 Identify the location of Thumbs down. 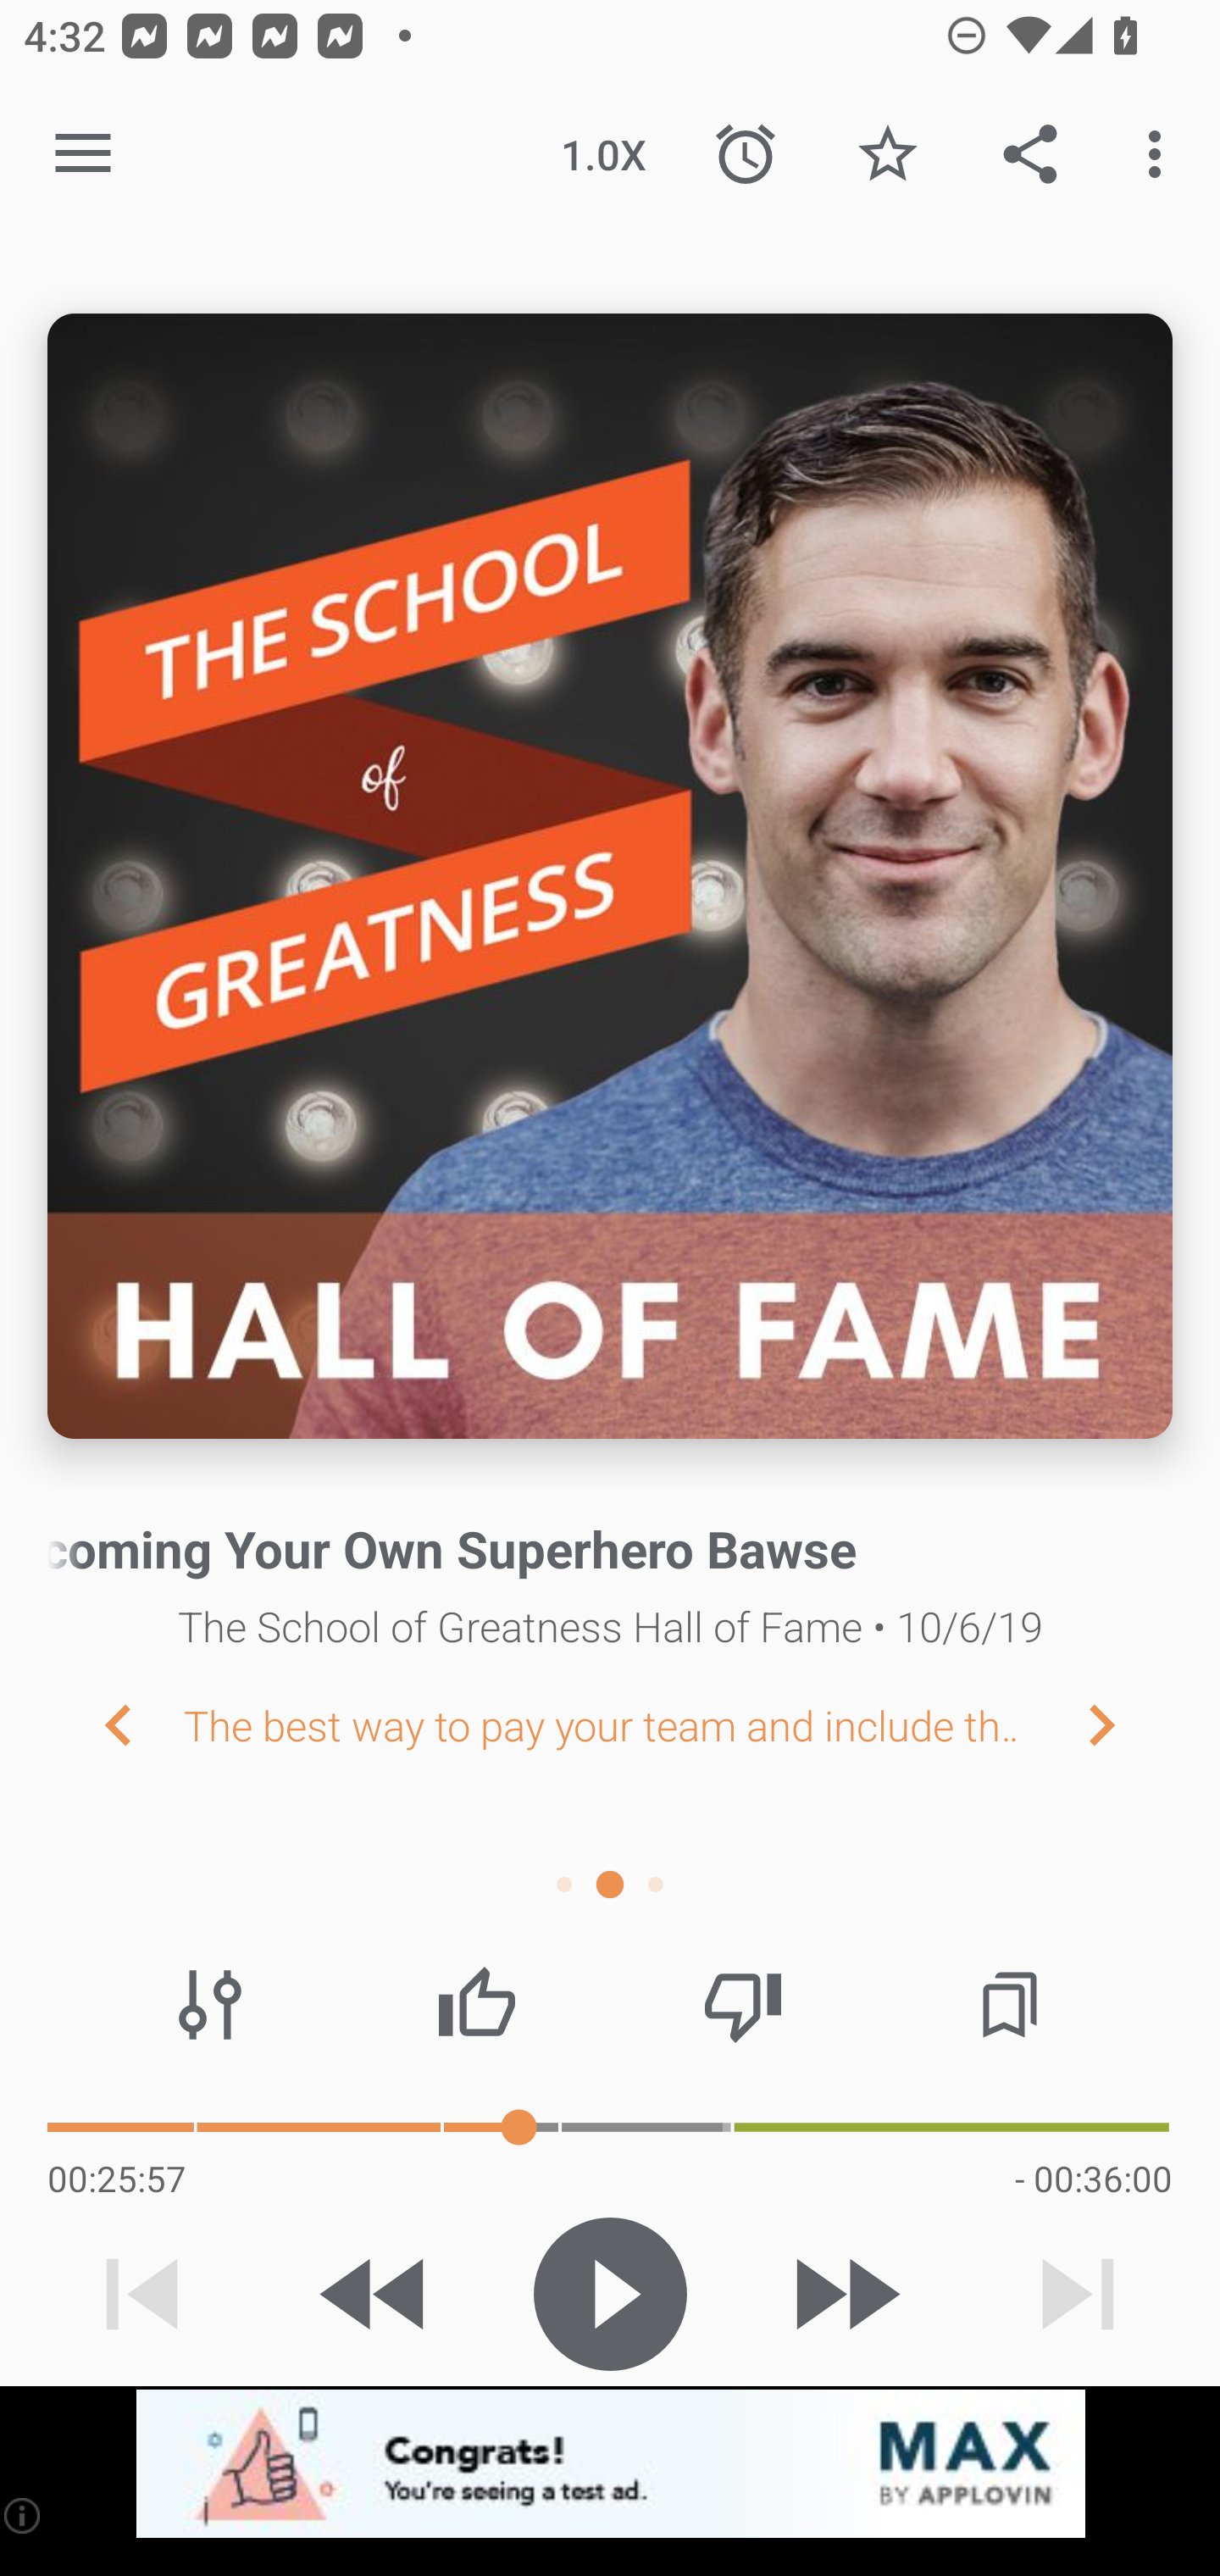
(742, 2005).